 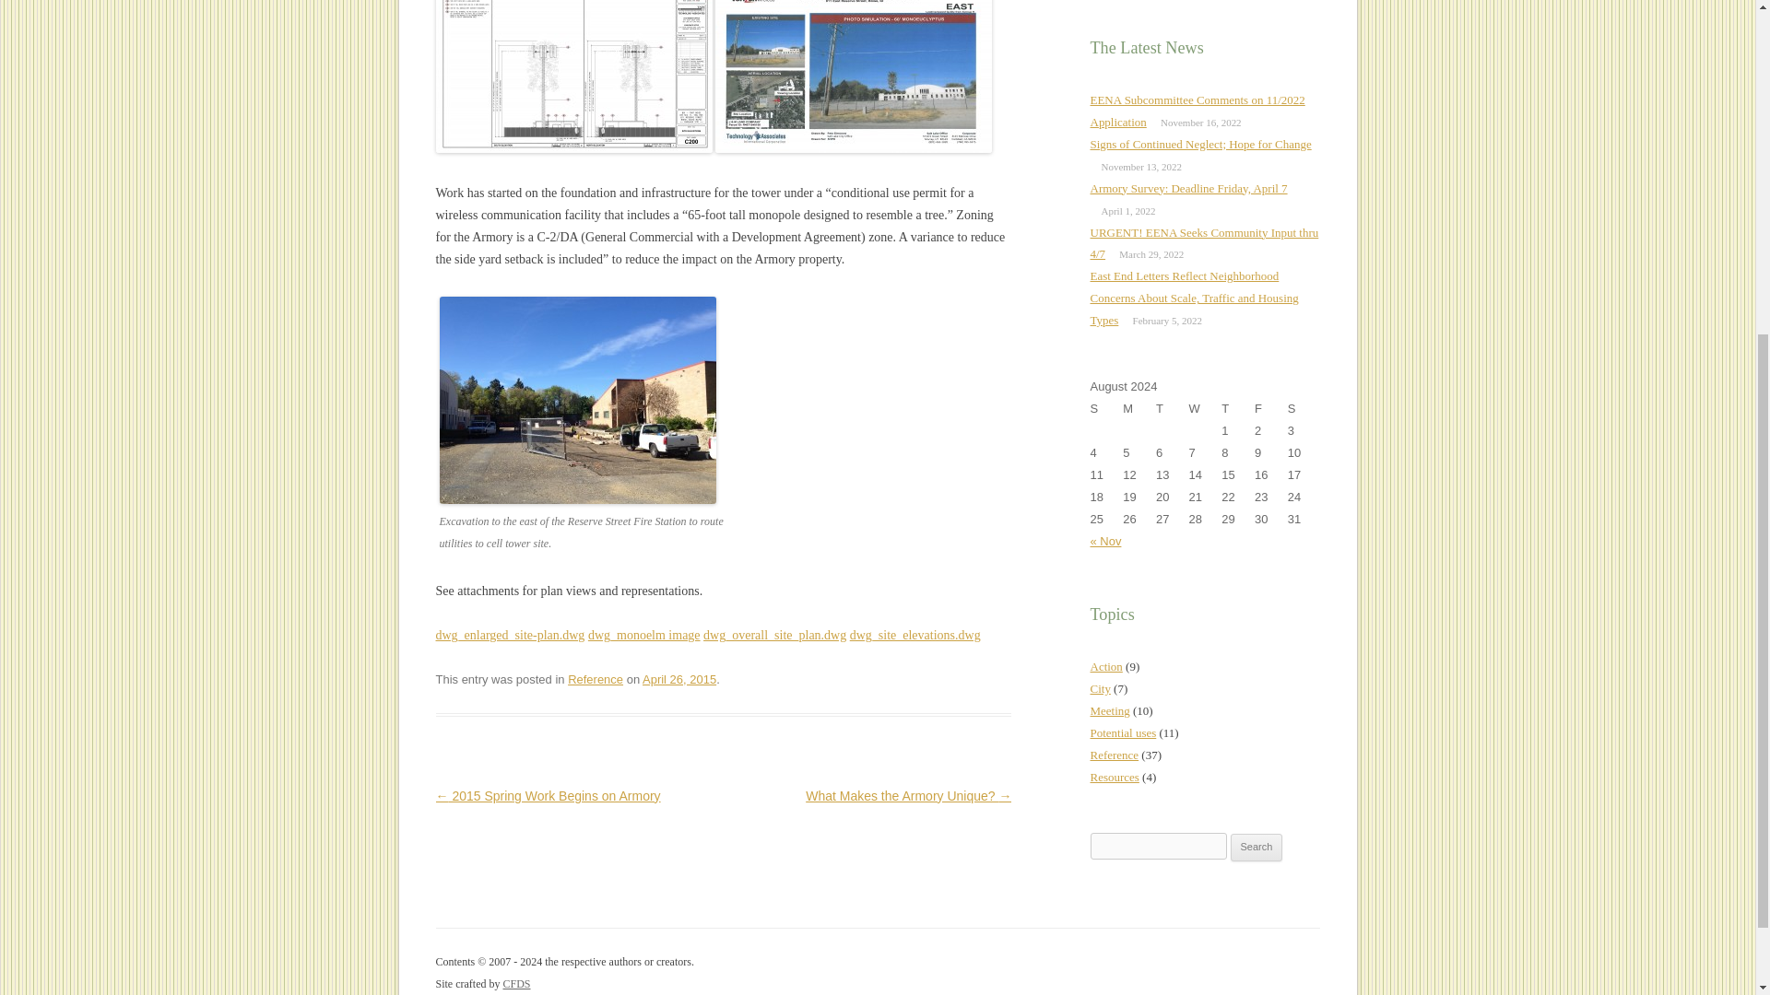 I want to click on Meeting, so click(x=1109, y=709).